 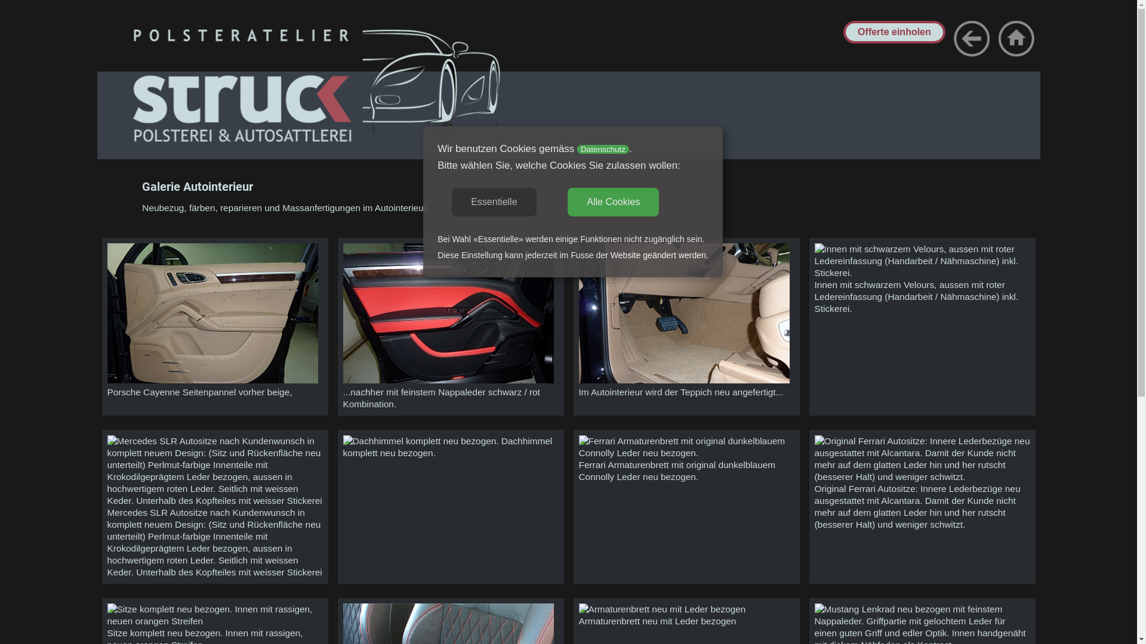 What do you see at coordinates (420, 441) in the screenshot?
I see `Dachhimmel komplett neu bezogen.` at bounding box center [420, 441].